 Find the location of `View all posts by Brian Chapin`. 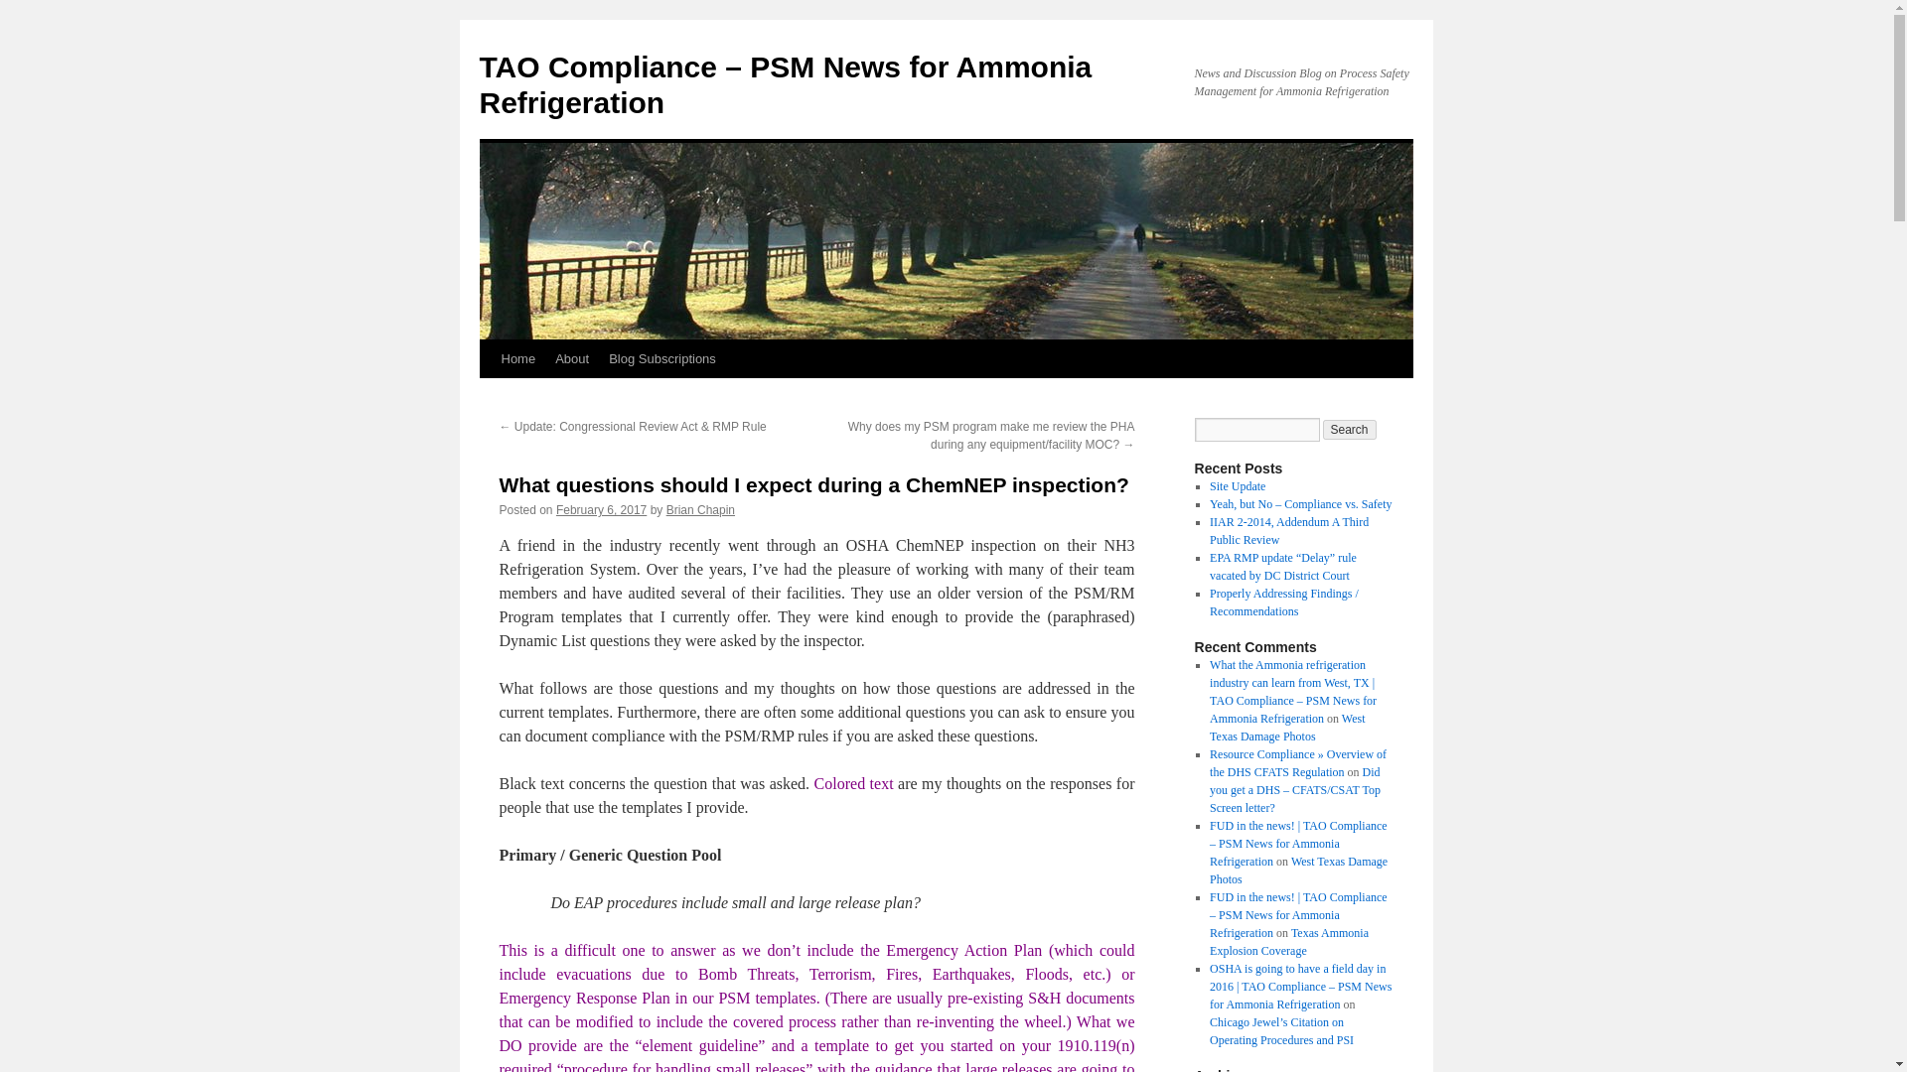

View all posts by Brian Chapin is located at coordinates (699, 509).